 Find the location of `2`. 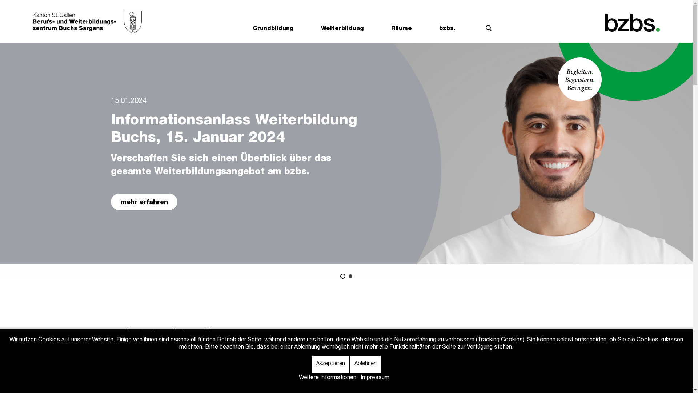

2 is located at coordinates (350, 277).